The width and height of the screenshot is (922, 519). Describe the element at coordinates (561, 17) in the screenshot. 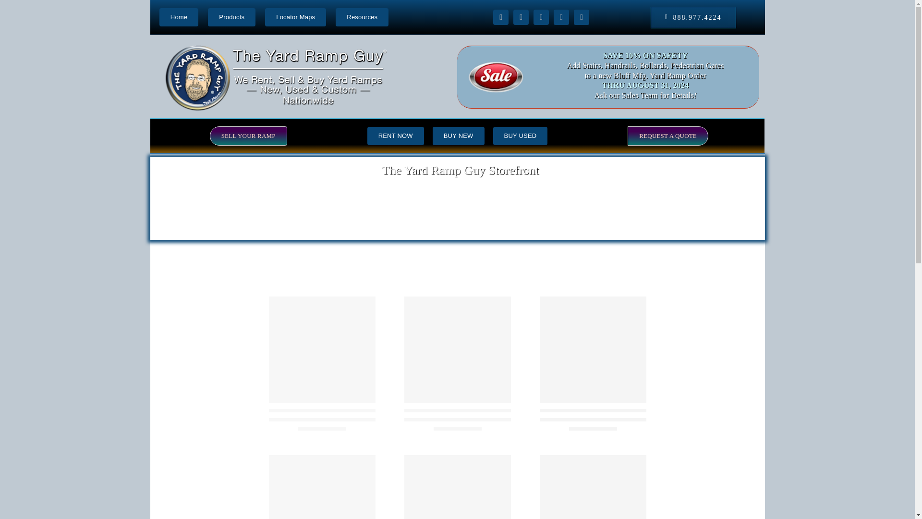

I see `Email` at that location.